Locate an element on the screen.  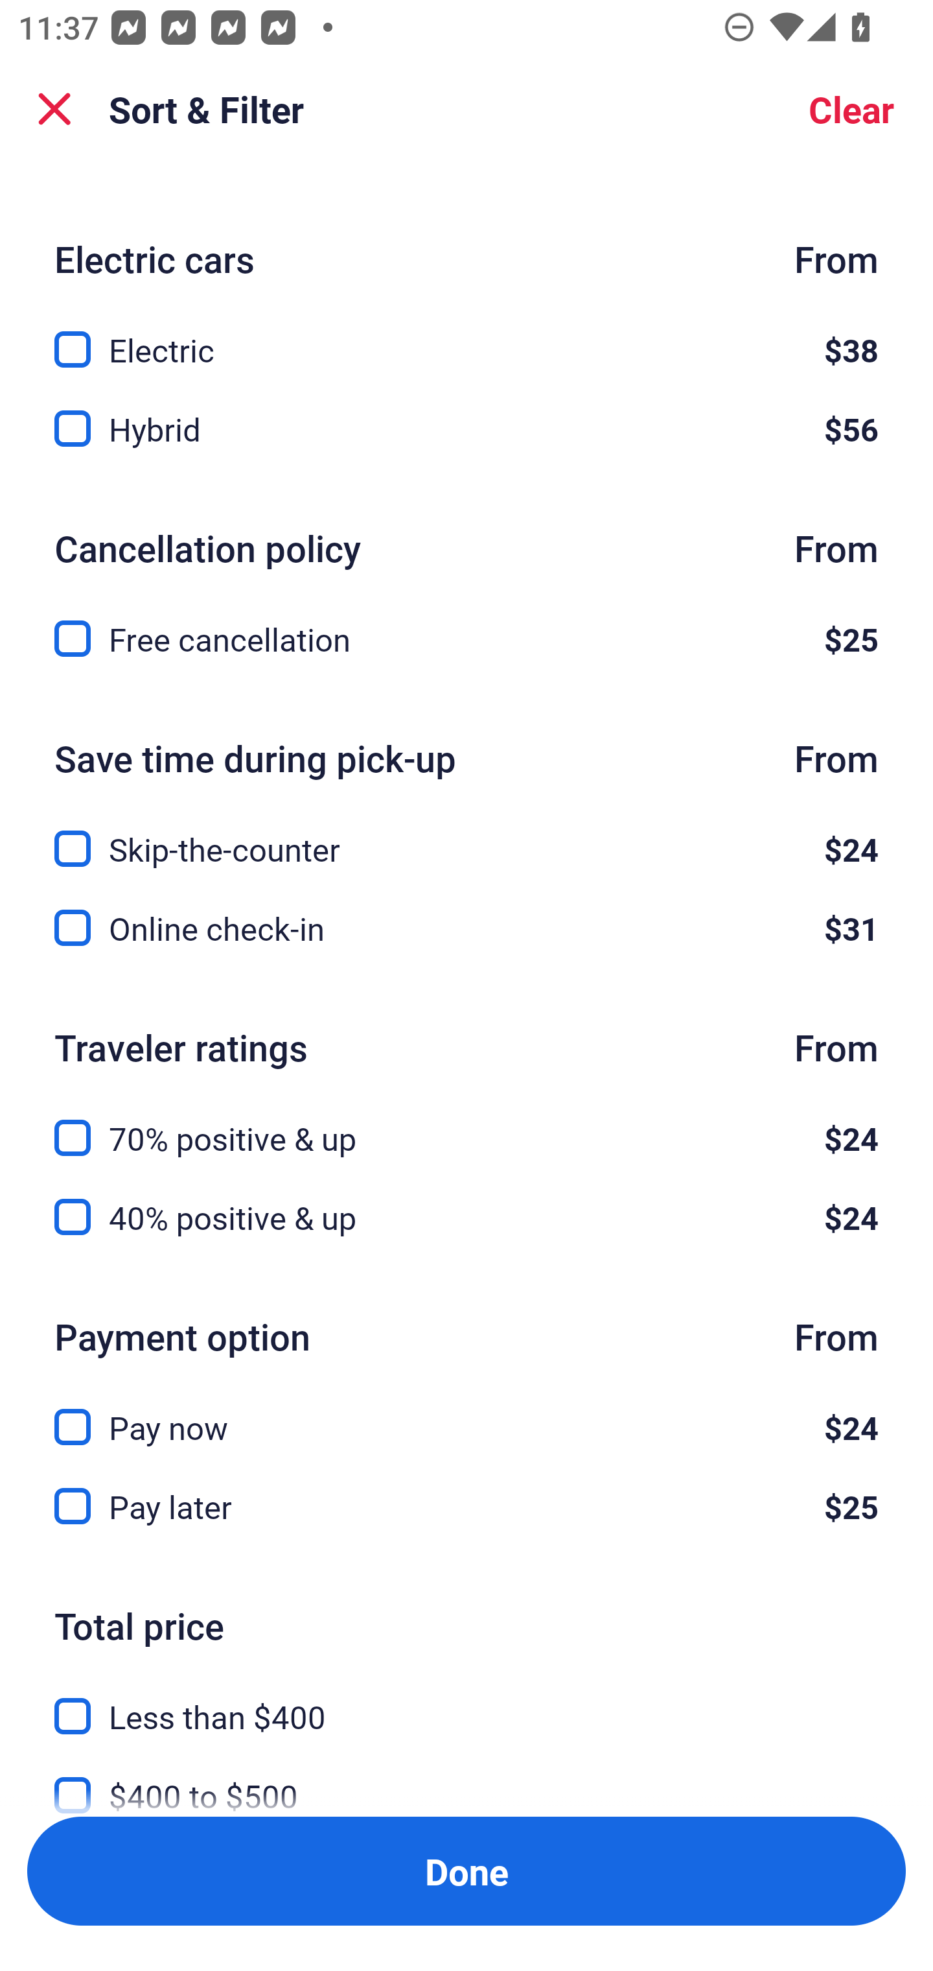
Pay later, $25 Pay later $25 is located at coordinates (466, 1507).